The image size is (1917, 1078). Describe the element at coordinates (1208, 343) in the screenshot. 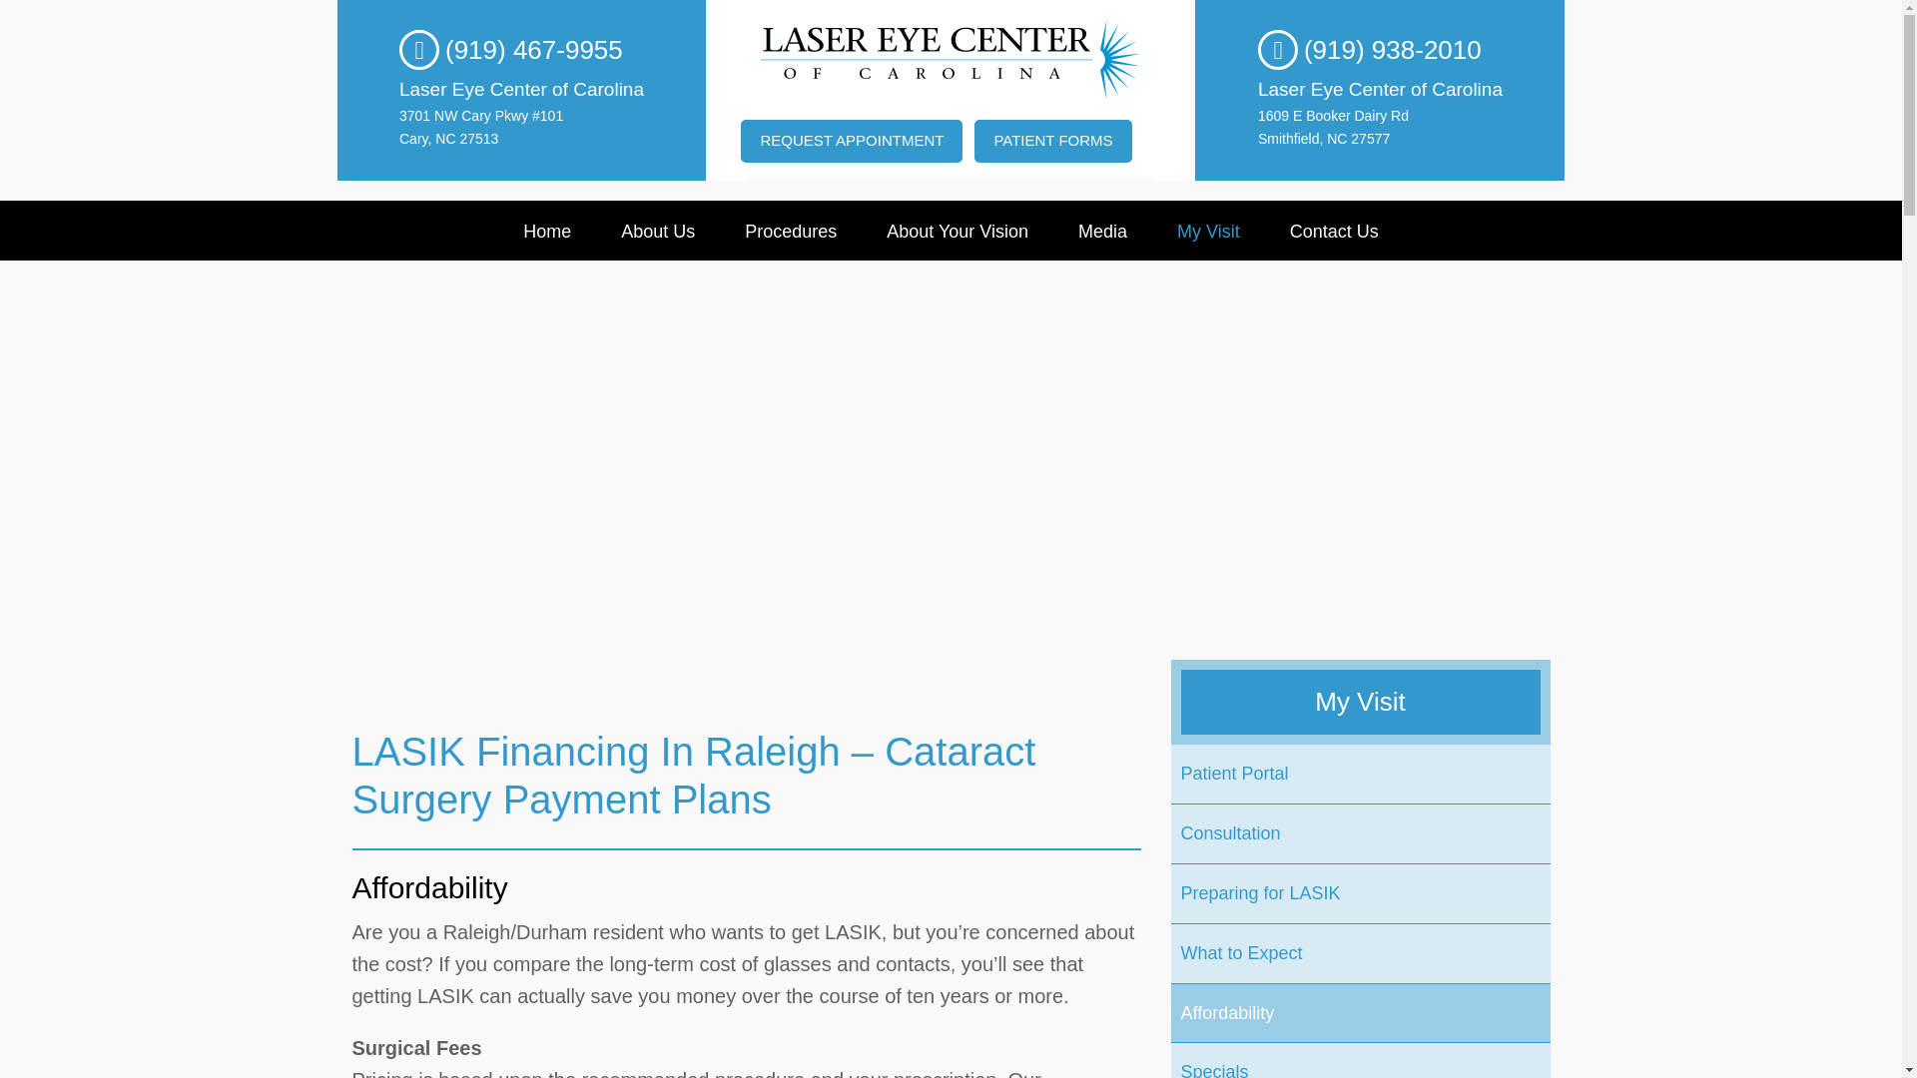

I see `Consultation` at that location.